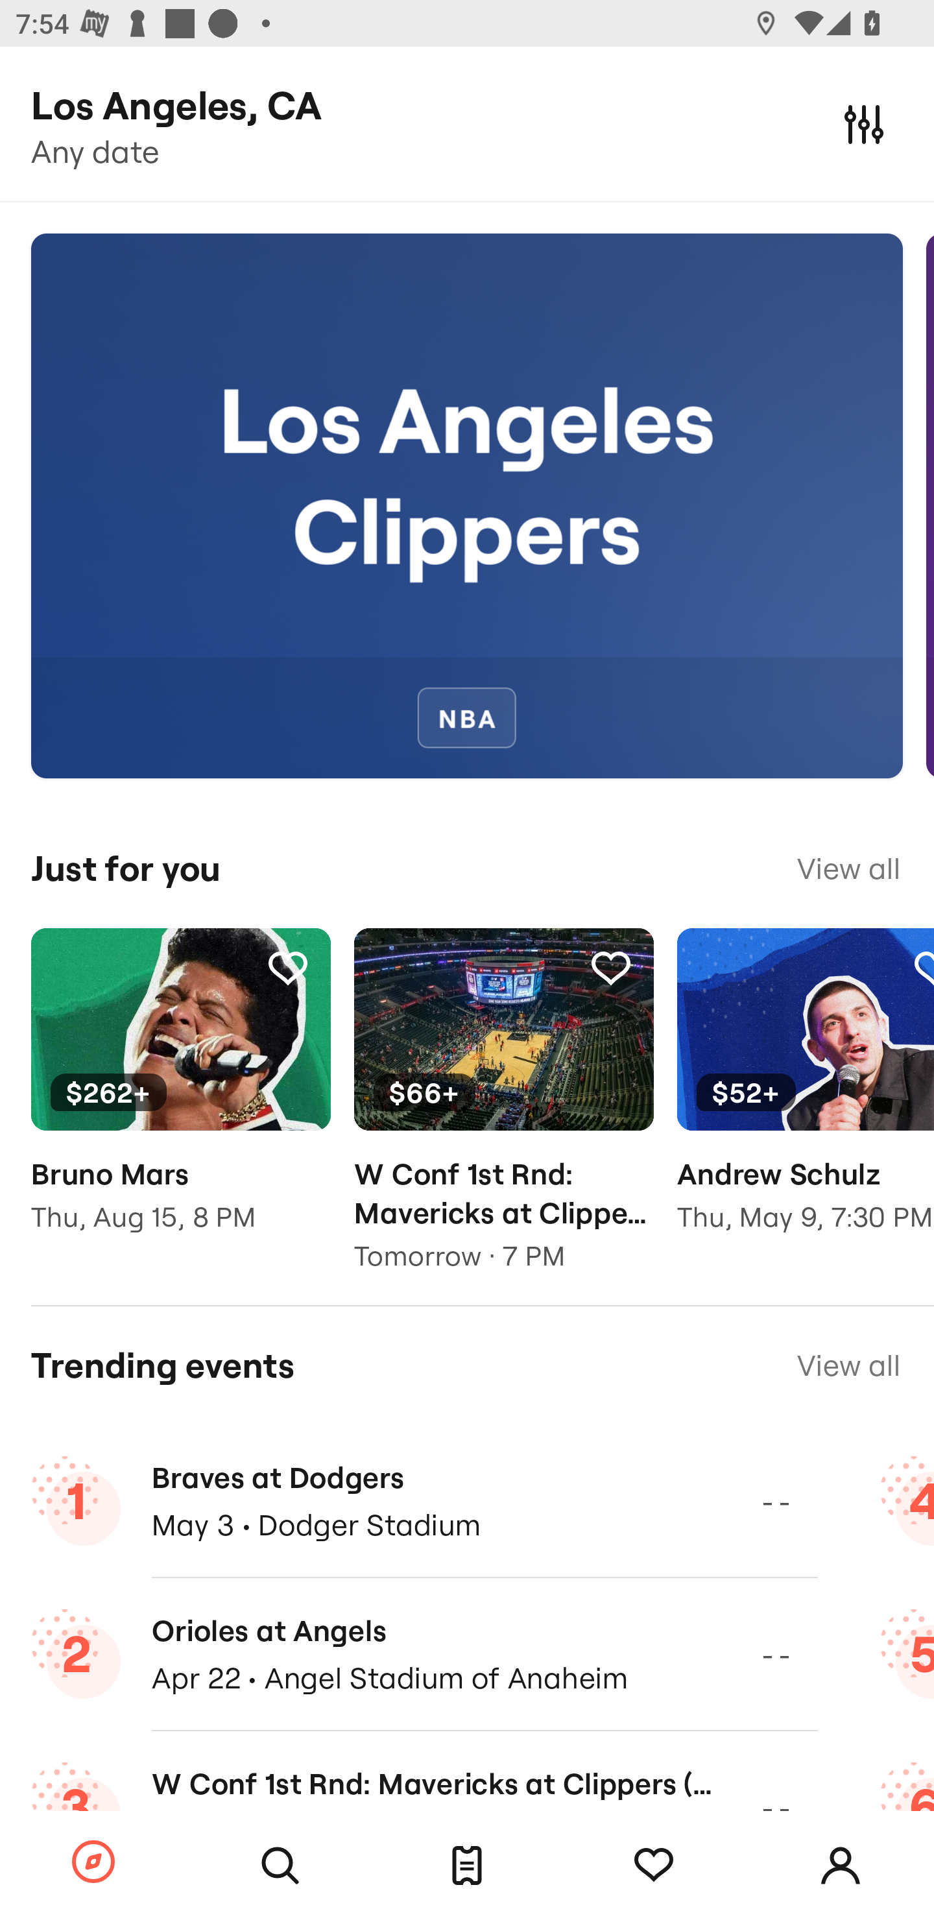 Image resolution: width=934 pixels, height=1920 pixels. What do you see at coordinates (864, 123) in the screenshot?
I see `Filters` at bounding box center [864, 123].